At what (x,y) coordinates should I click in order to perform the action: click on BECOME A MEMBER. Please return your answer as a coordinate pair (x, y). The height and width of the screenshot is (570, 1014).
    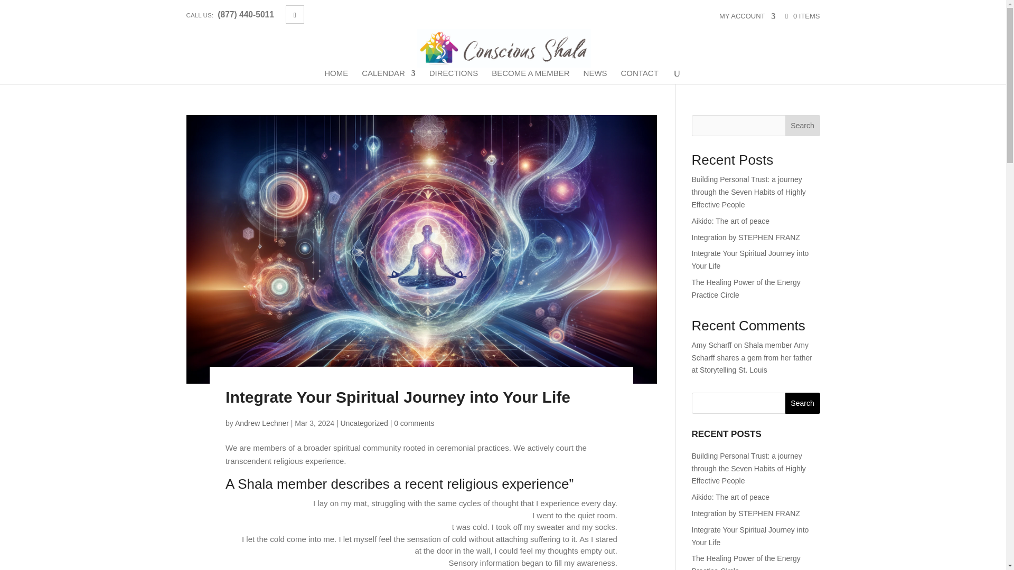
    Looking at the image, I should click on (531, 76).